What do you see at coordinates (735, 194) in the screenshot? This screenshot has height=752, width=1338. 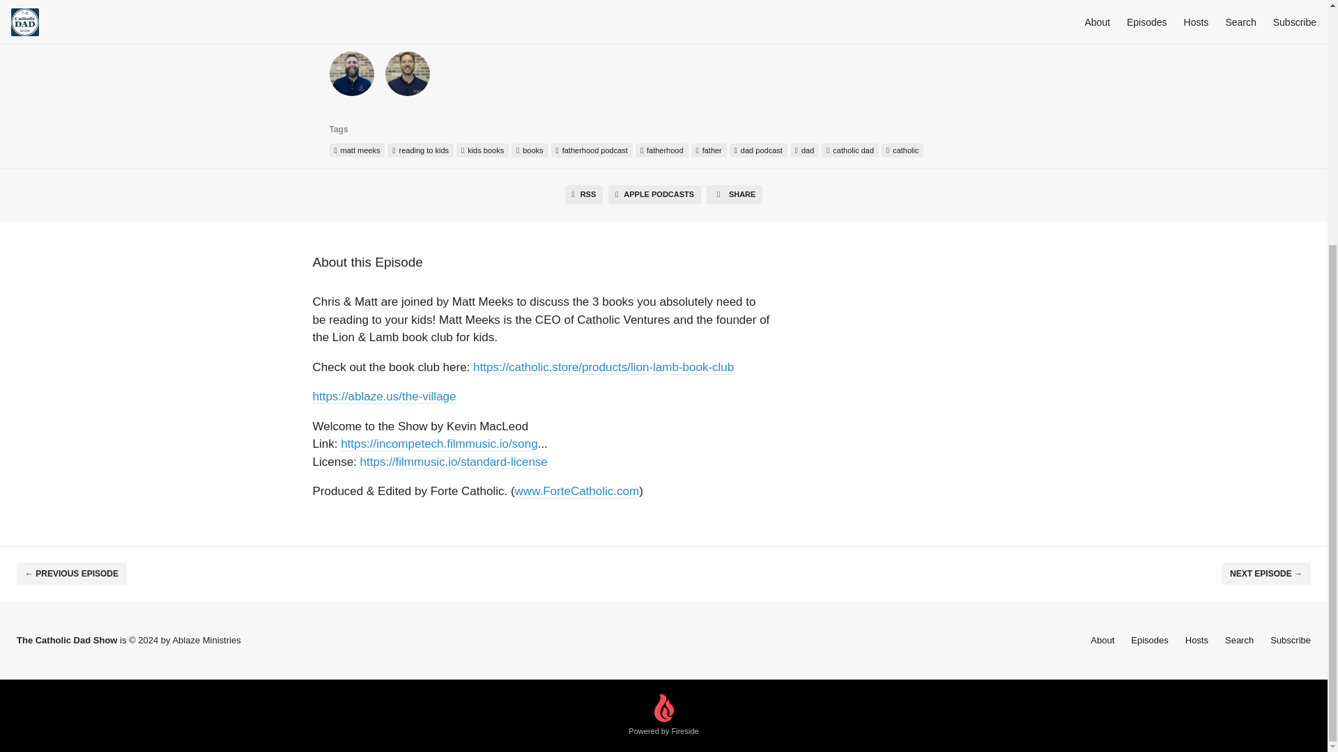 I see `SHARE` at bounding box center [735, 194].